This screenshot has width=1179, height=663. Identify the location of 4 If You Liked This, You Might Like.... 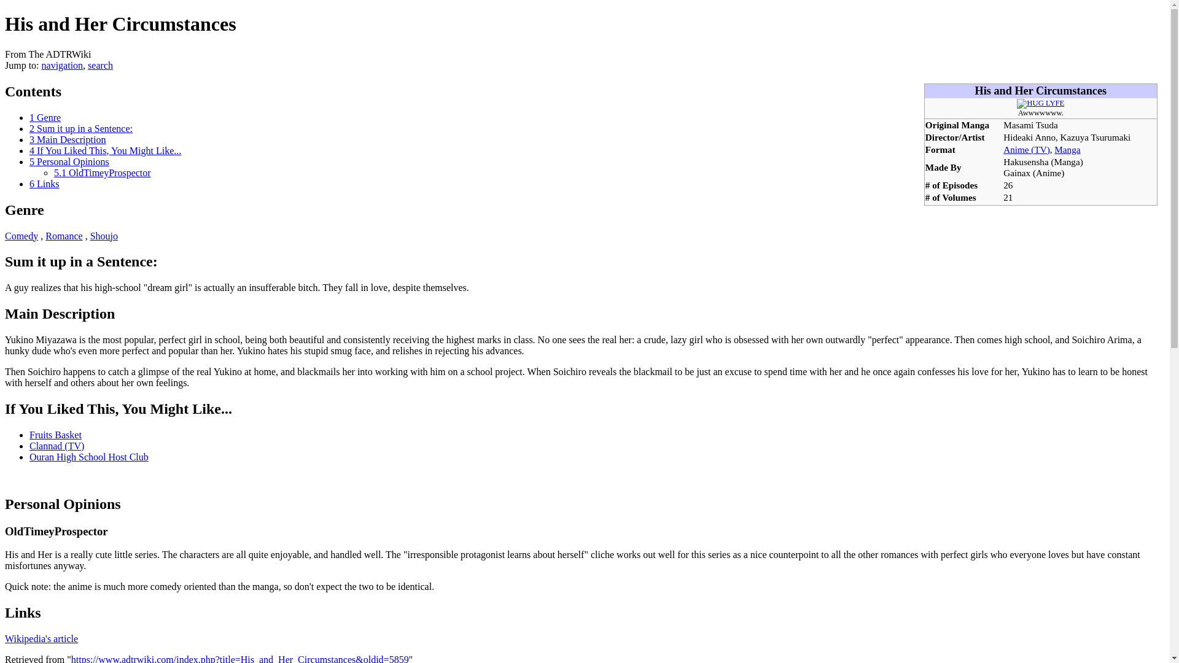
(106, 150).